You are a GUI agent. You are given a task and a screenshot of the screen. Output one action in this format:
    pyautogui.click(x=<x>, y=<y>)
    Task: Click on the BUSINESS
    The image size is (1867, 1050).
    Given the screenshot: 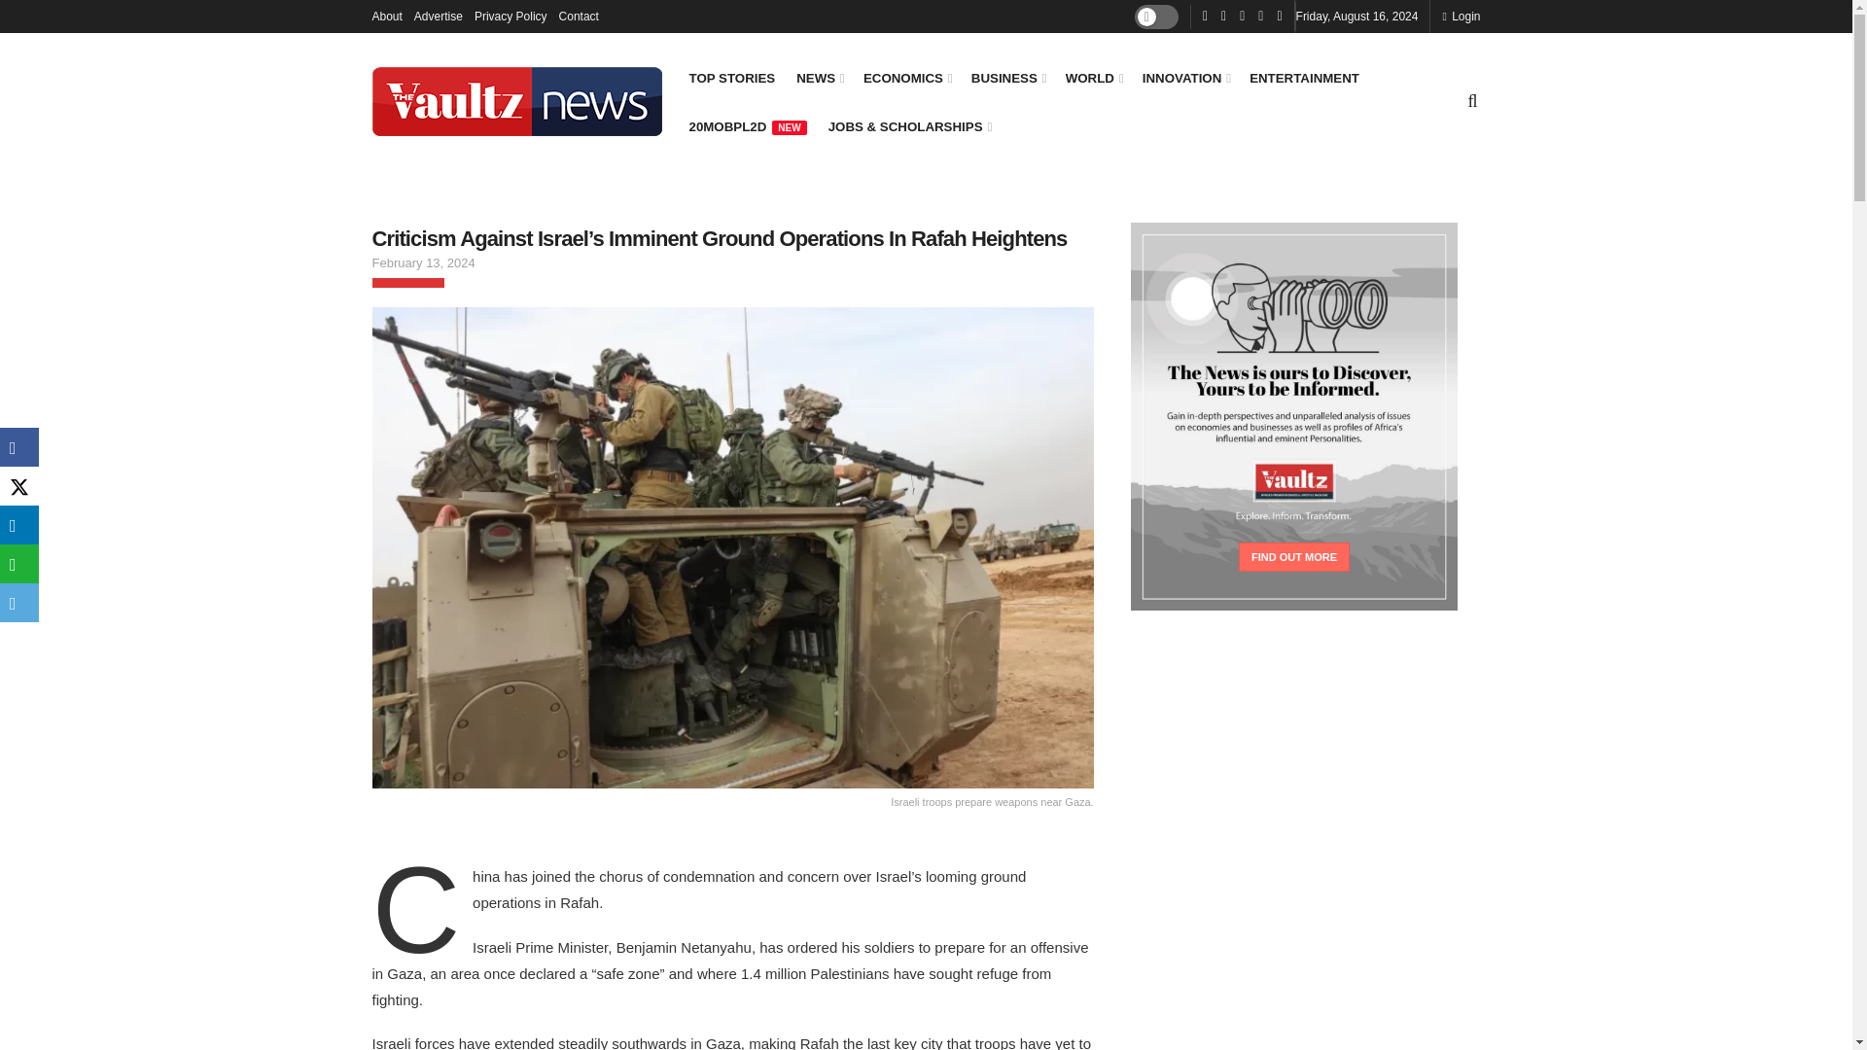 What is the action you would take?
    pyautogui.click(x=1007, y=78)
    